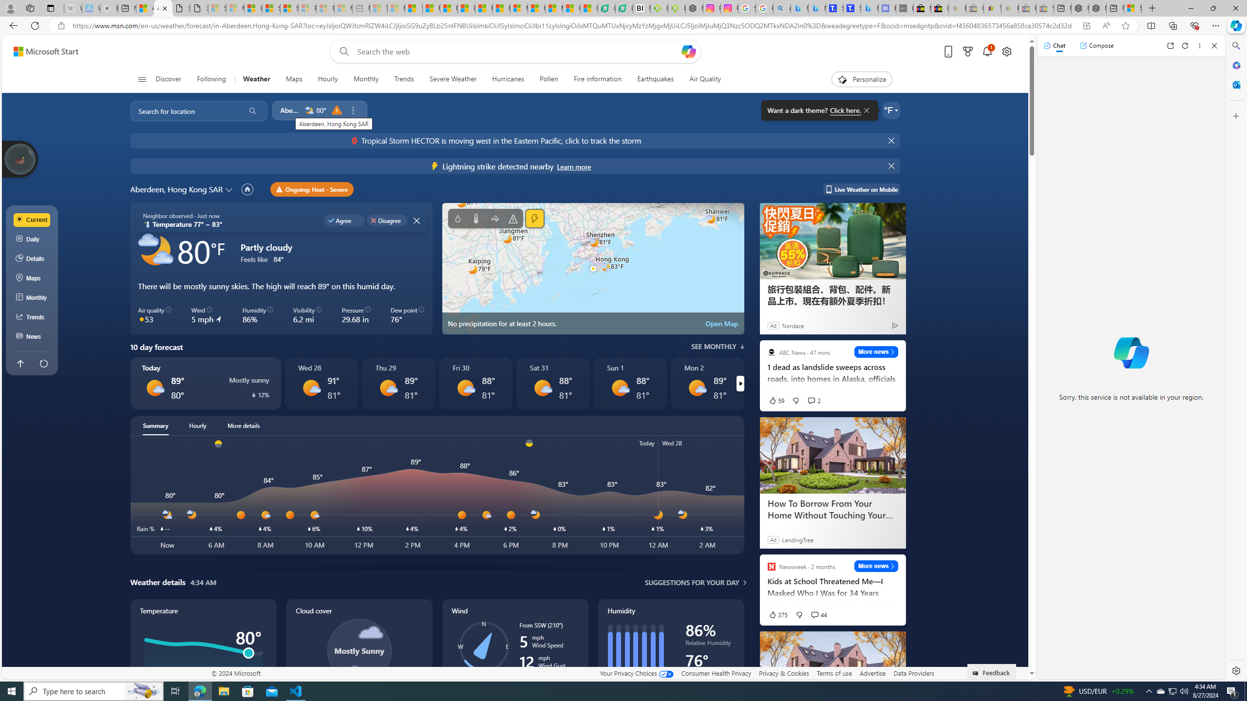 This screenshot has height=701, width=1247. Describe the element at coordinates (549, 79) in the screenshot. I see `Pollen` at that location.